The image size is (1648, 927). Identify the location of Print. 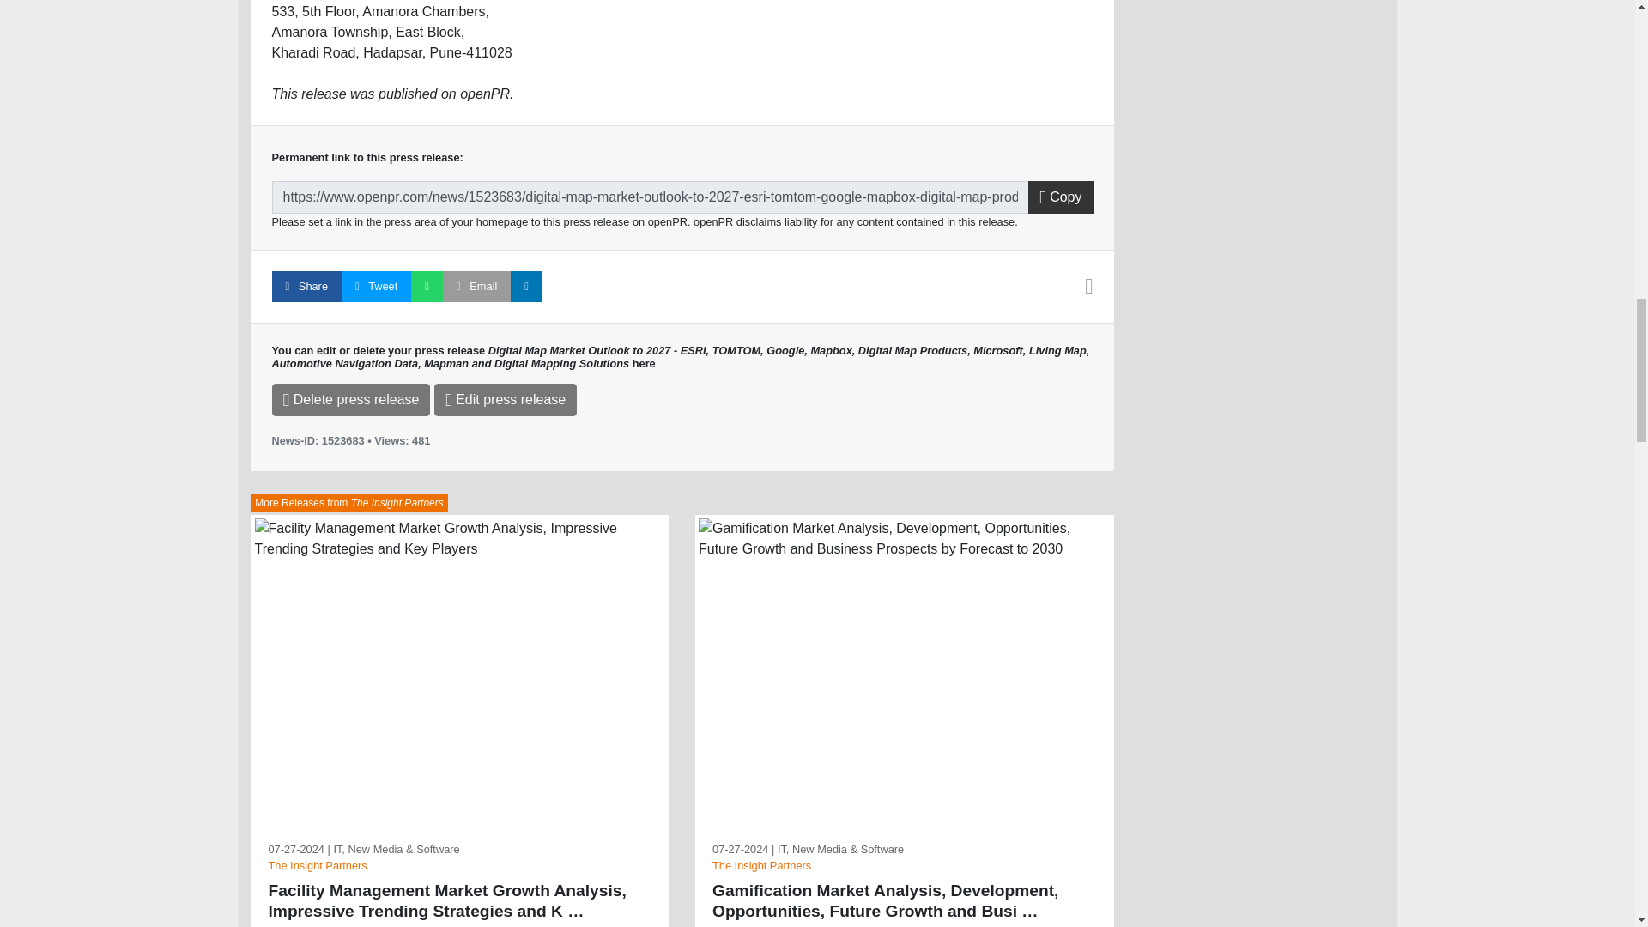
(1088, 289).